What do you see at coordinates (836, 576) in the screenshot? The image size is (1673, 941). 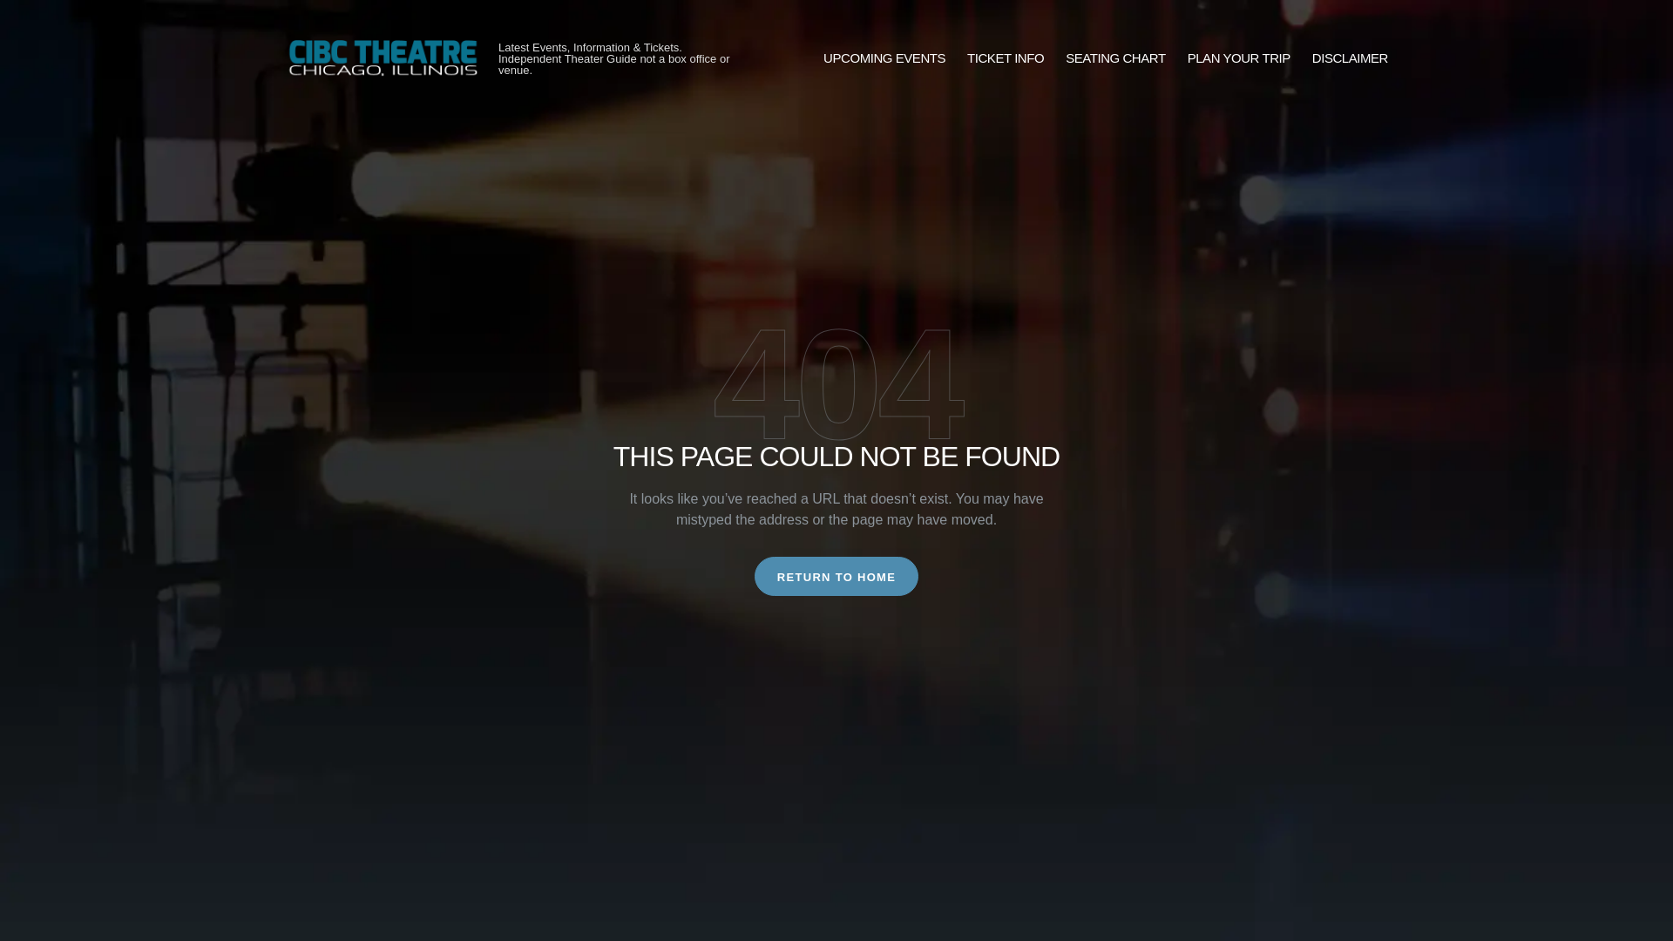 I see `RETURN TO HOME` at bounding box center [836, 576].